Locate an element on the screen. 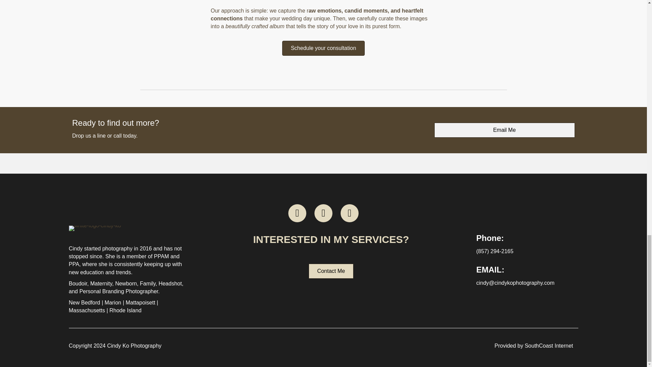  Schedule your consultation is located at coordinates (323, 48).